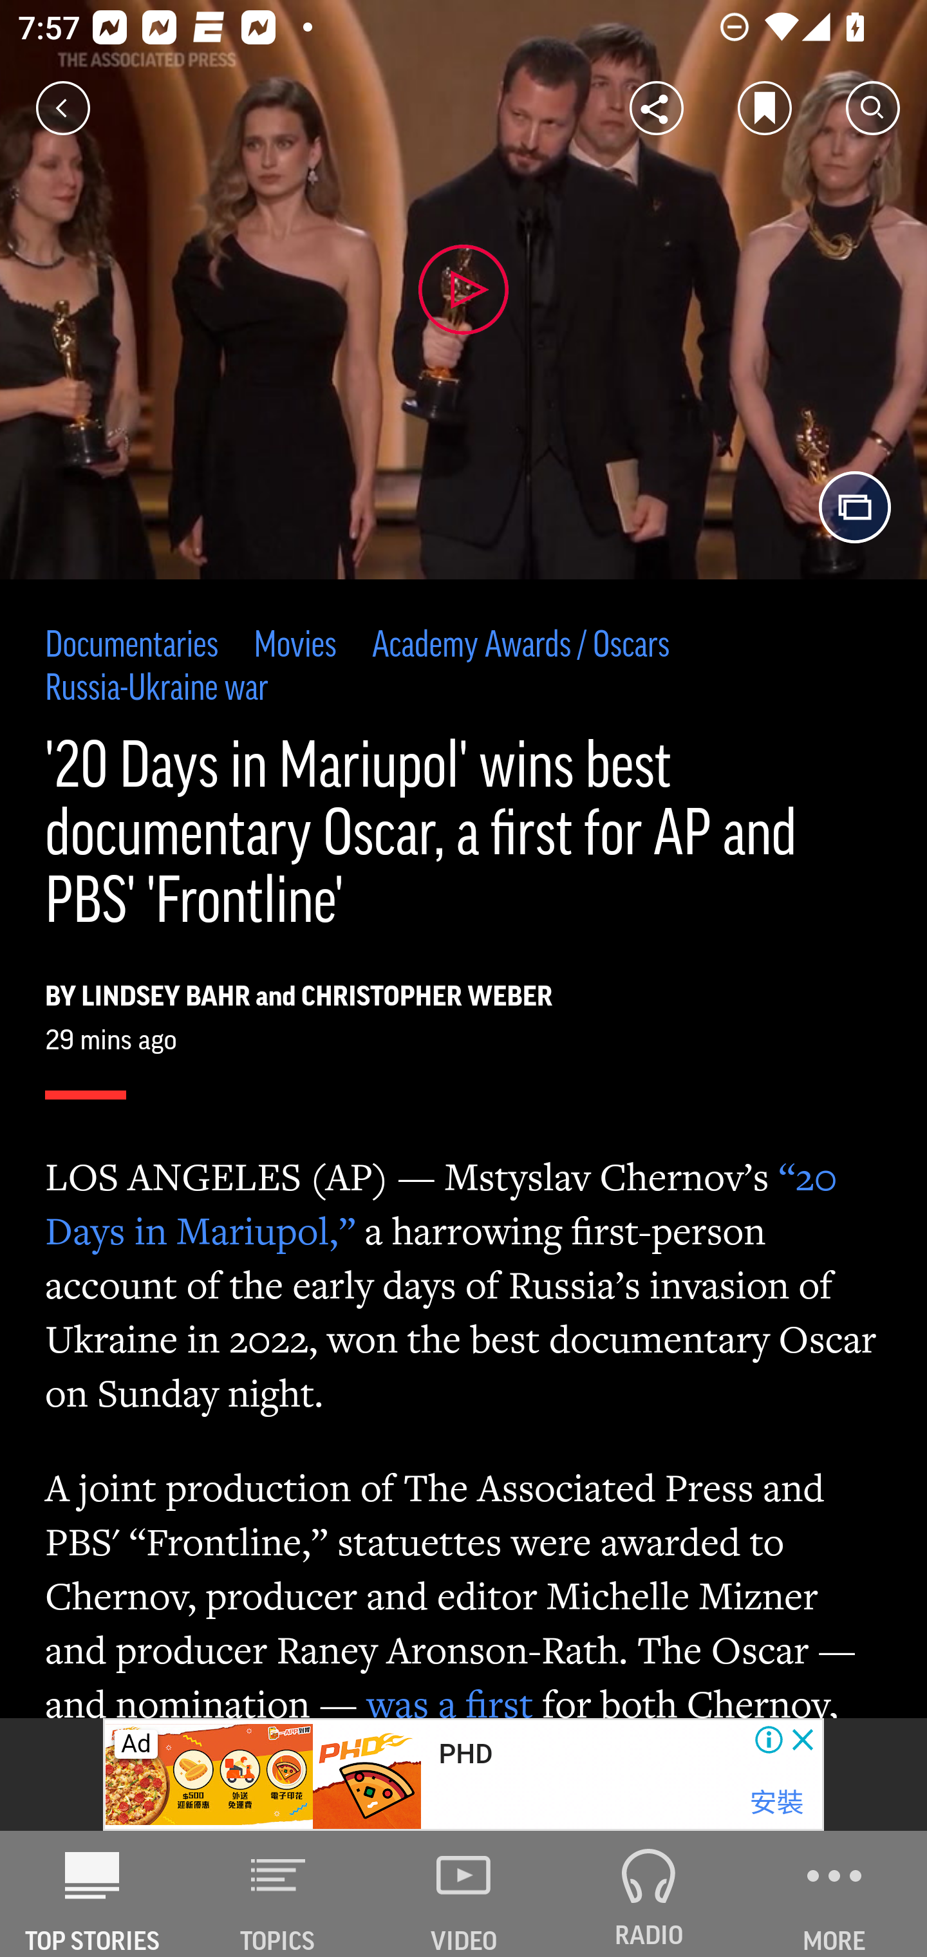  What do you see at coordinates (278, 1894) in the screenshot?
I see `TOPICS` at bounding box center [278, 1894].